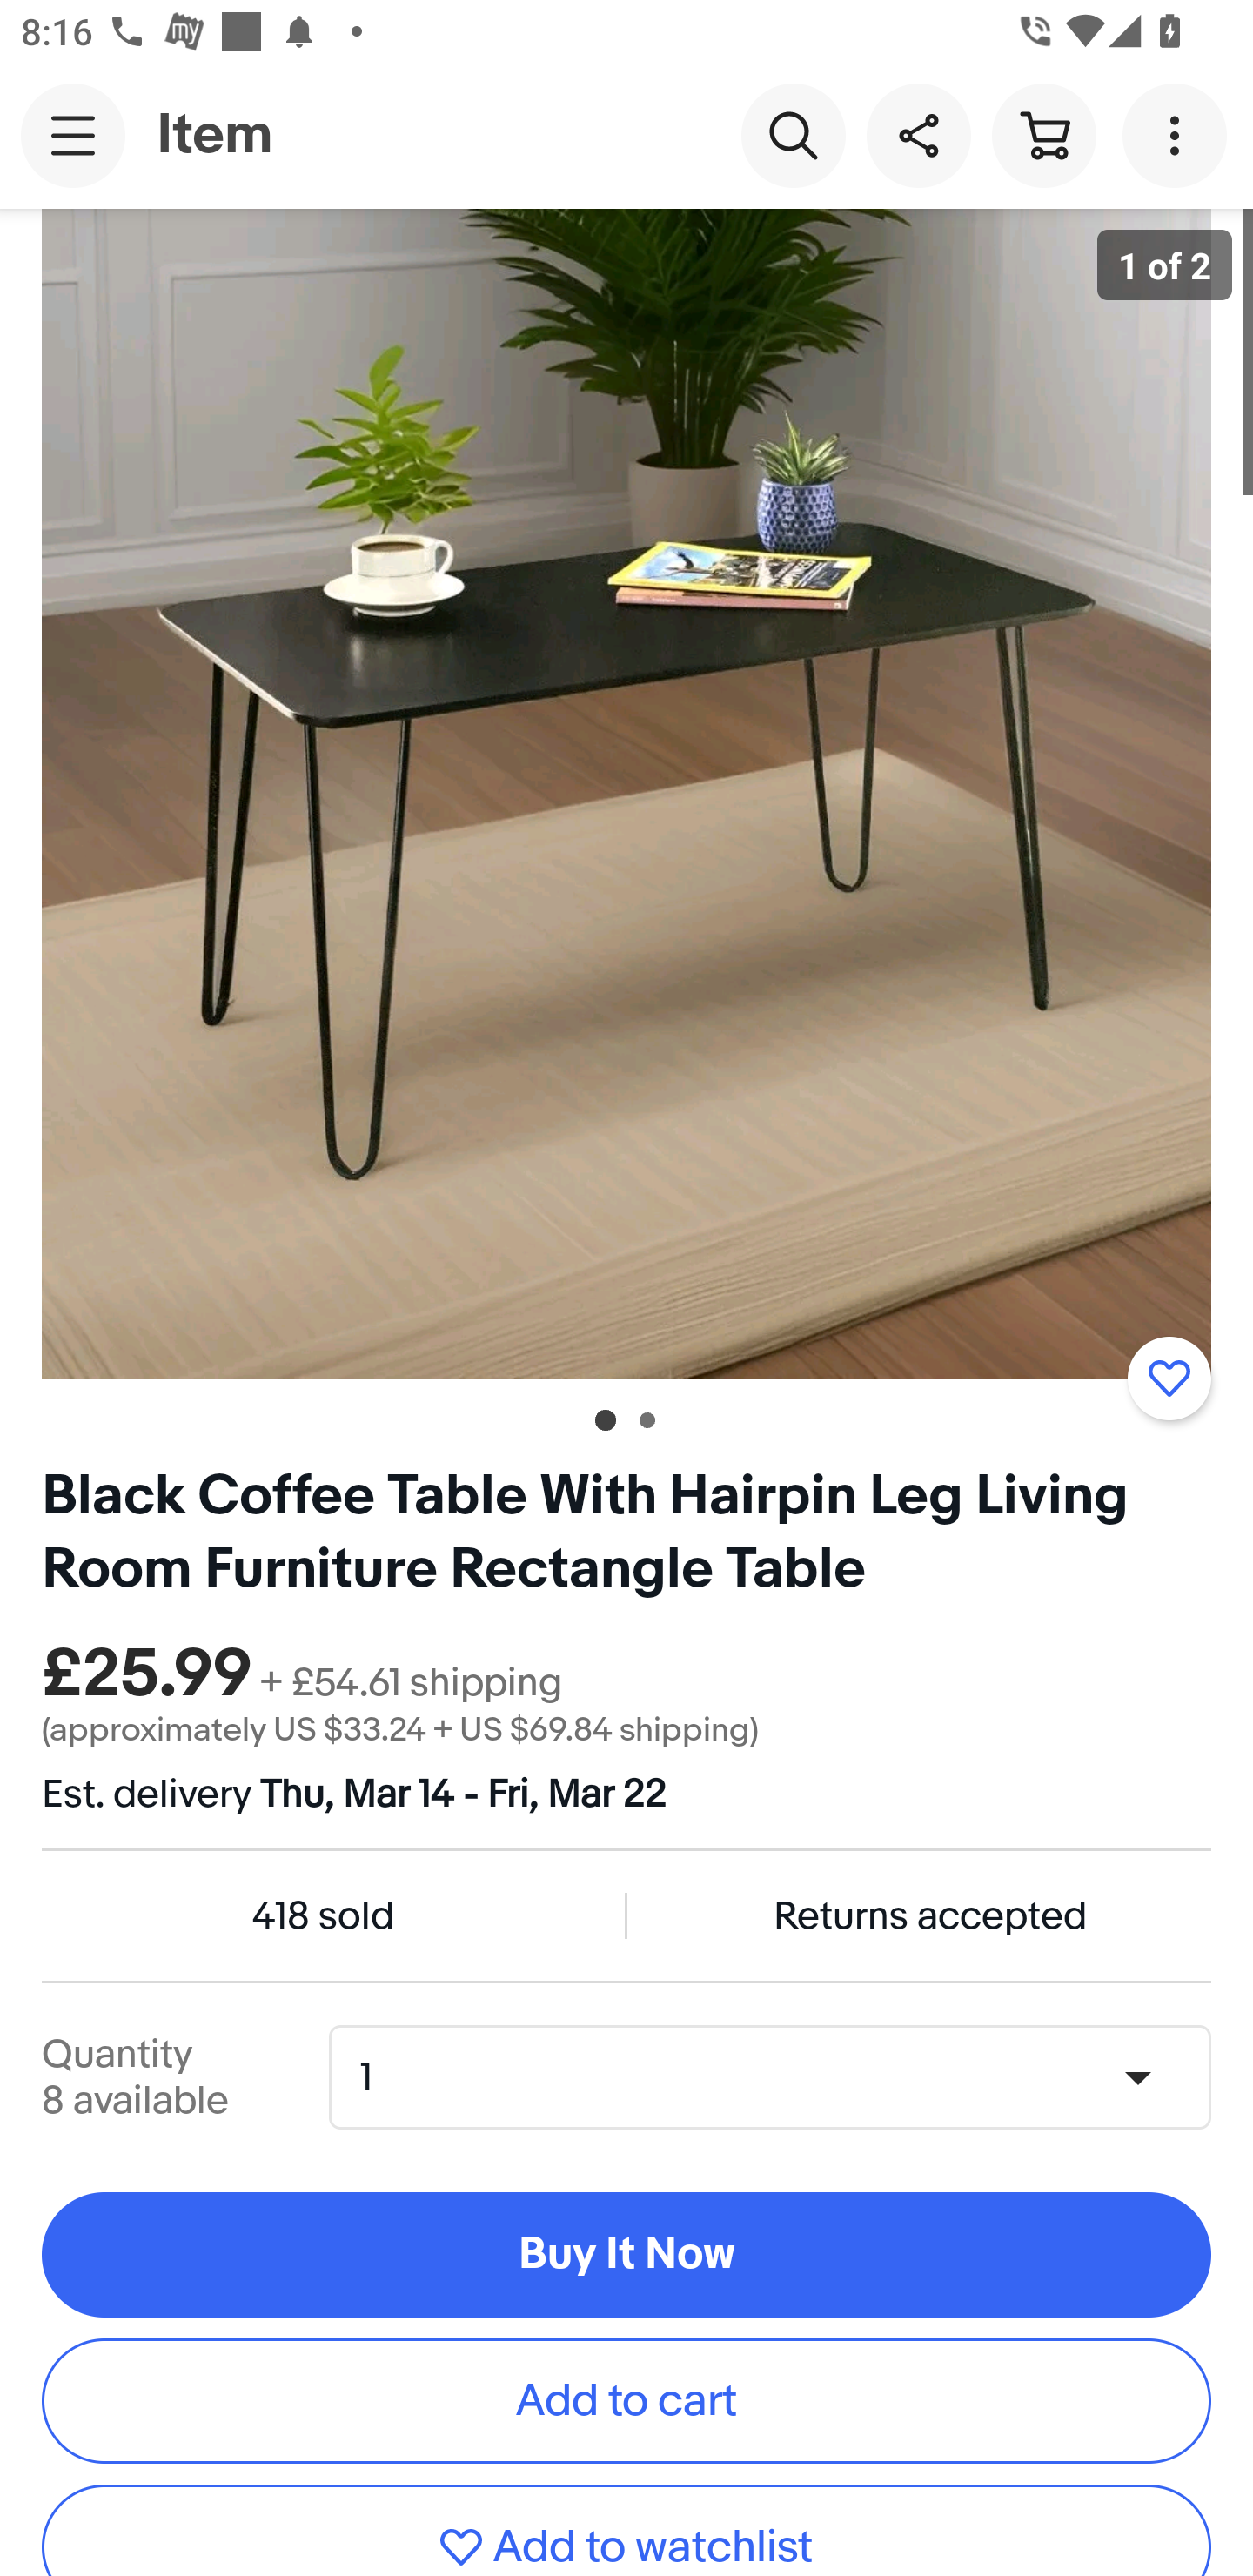  What do you see at coordinates (626, 2531) in the screenshot?
I see `Add to watchlist` at bounding box center [626, 2531].